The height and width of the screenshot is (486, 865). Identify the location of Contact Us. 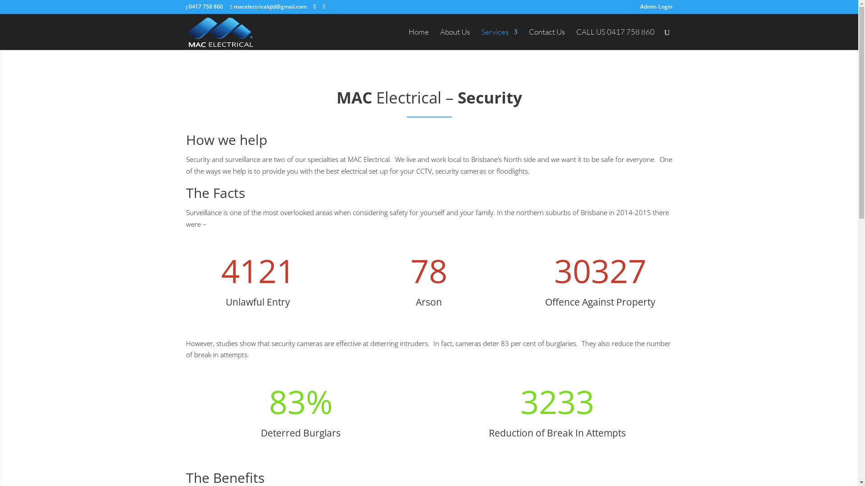
(547, 40).